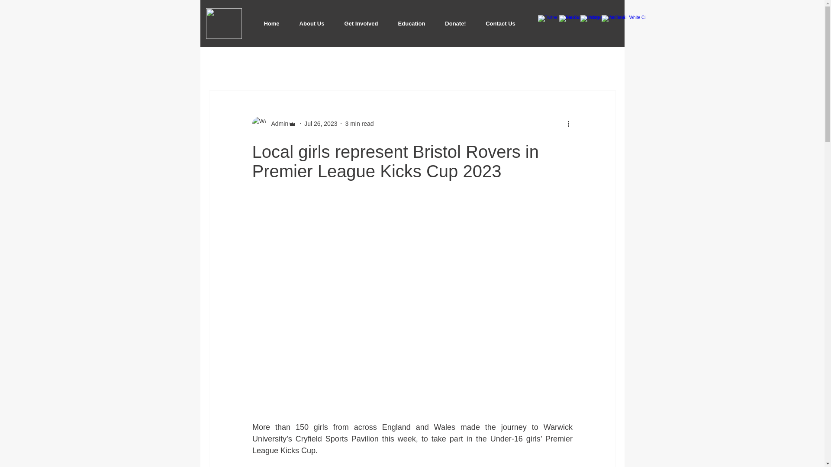 This screenshot has width=831, height=467. Describe the element at coordinates (271, 23) in the screenshot. I see `Home` at that location.